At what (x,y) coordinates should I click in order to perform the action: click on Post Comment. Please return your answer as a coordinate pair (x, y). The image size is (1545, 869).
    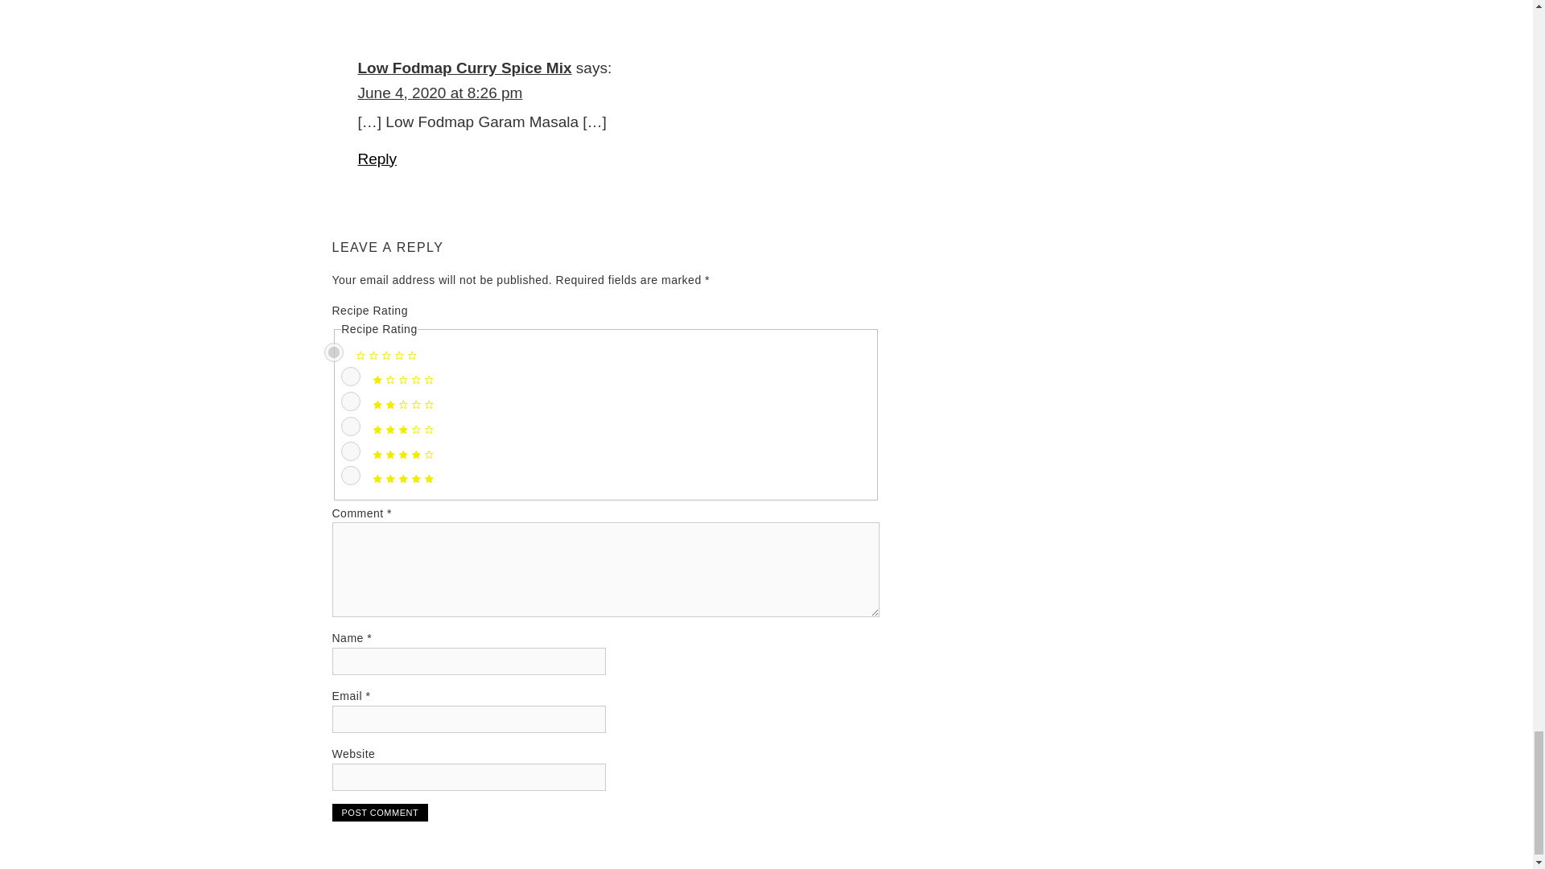
    Looking at the image, I should click on (380, 813).